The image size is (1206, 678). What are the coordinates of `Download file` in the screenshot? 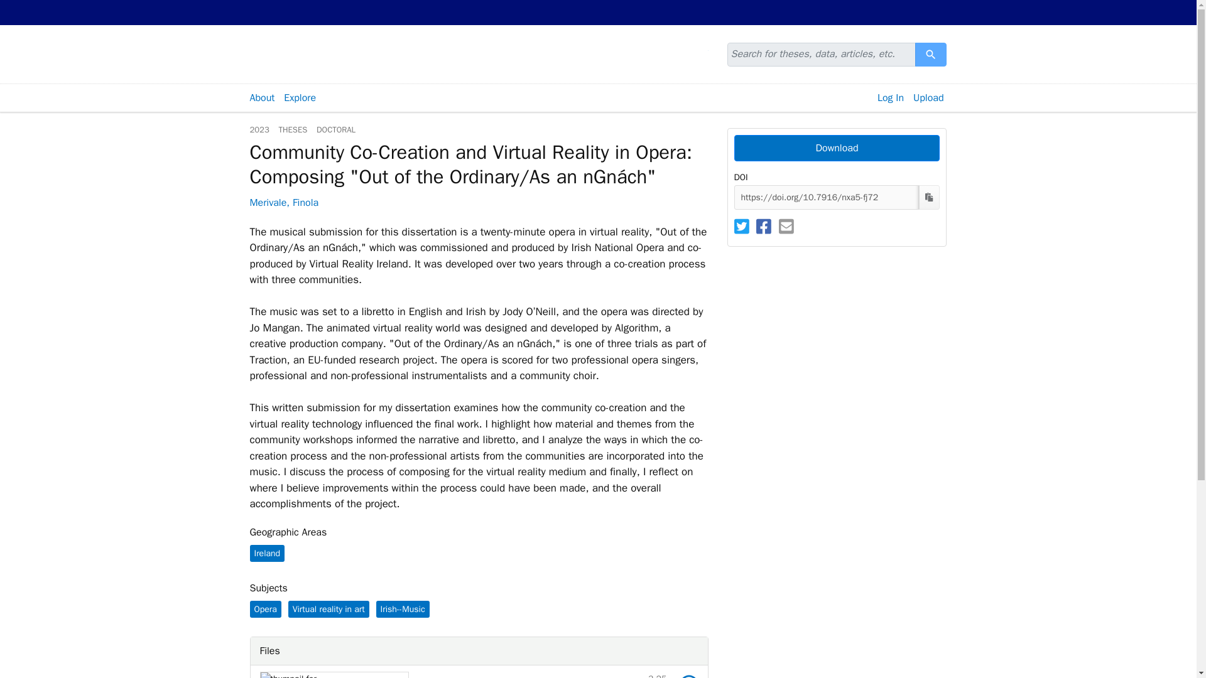 It's located at (931, 54).